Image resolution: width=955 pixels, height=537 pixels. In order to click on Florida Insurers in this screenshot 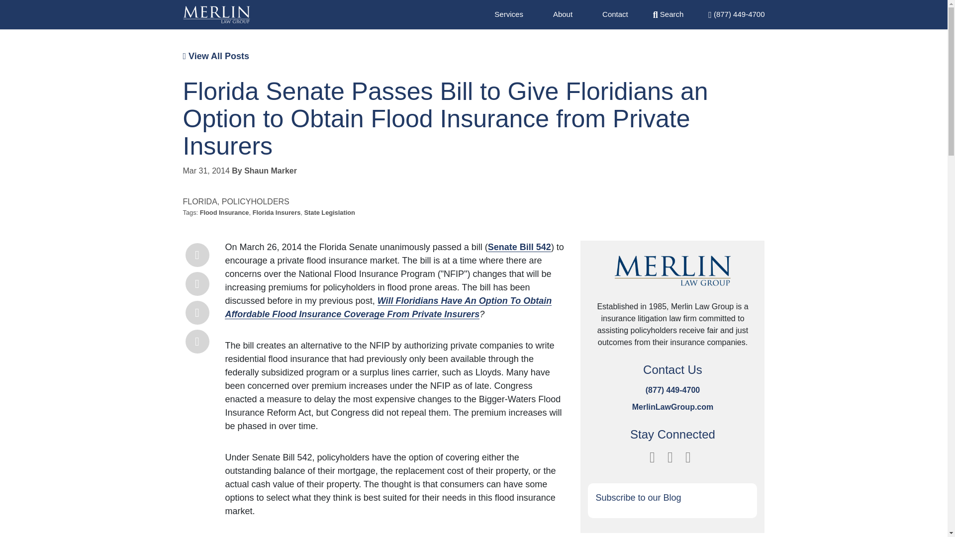, I will do `click(277, 197)`.